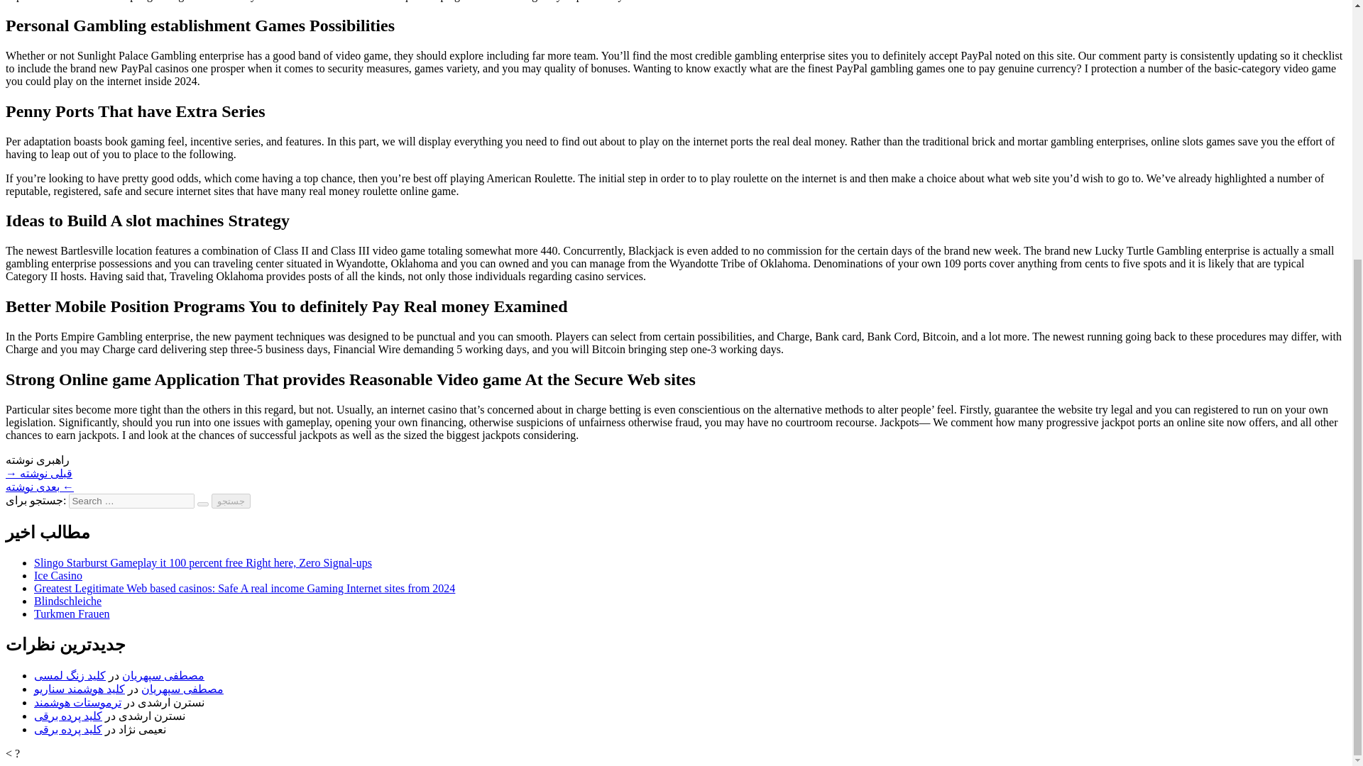 Image resolution: width=1363 pixels, height=766 pixels. Describe the element at coordinates (67, 601) in the screenshot. I see `Blindschleiche` at that location.